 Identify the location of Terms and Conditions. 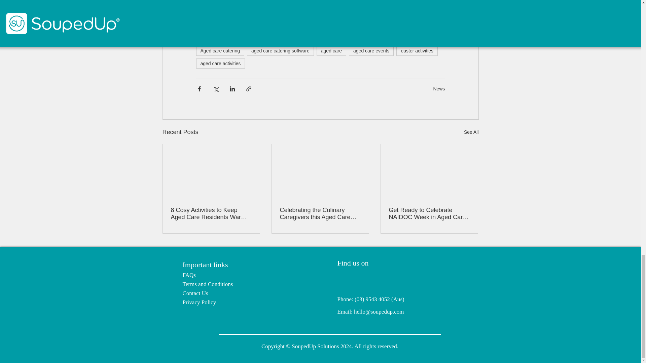
(207, 284).